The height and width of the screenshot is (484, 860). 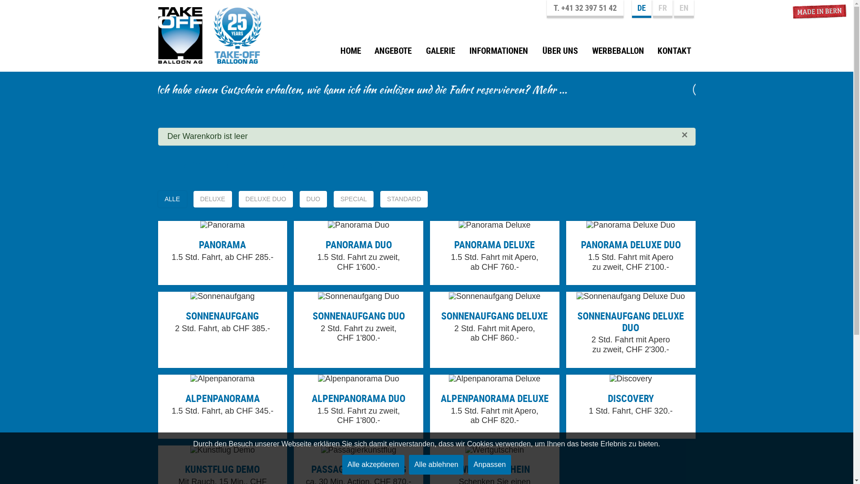 I want to click on KONTAKT, so click(x=675, y=54).